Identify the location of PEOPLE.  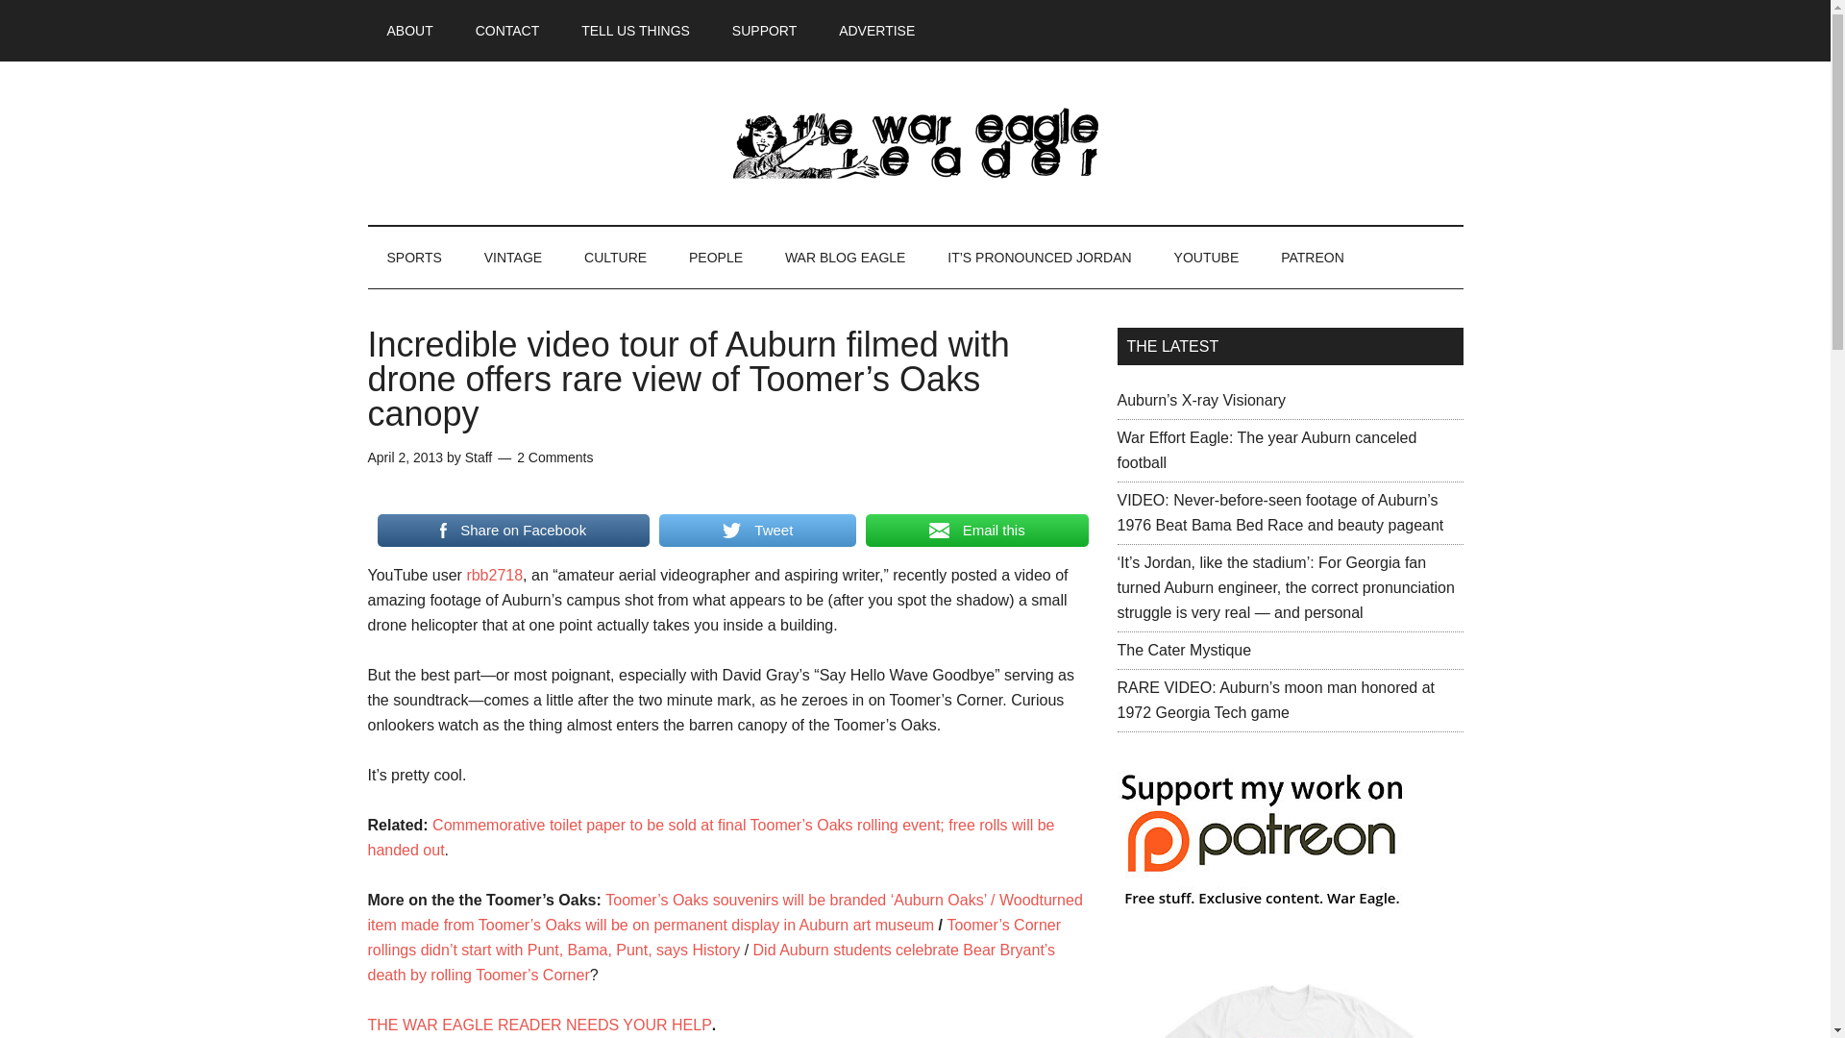
(715, 258).